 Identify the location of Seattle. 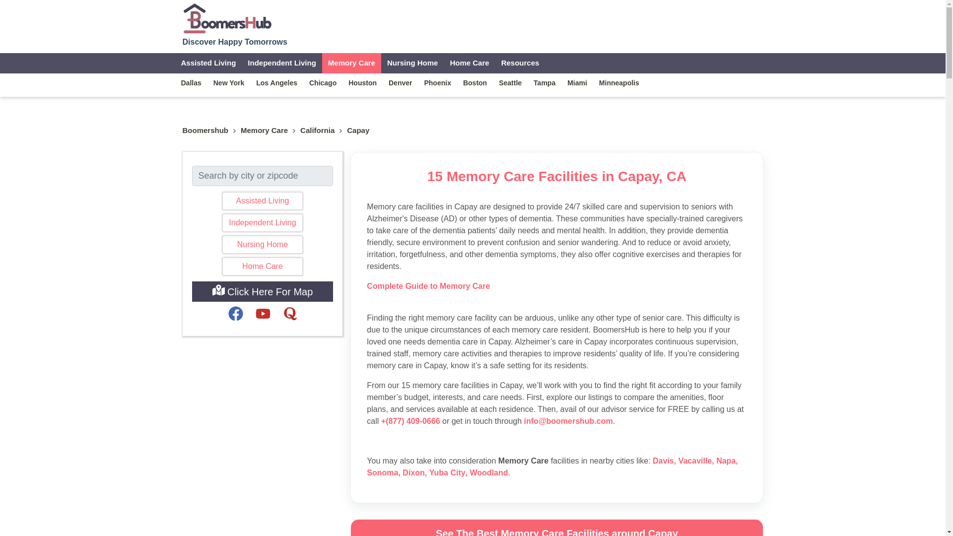
(510, 82).